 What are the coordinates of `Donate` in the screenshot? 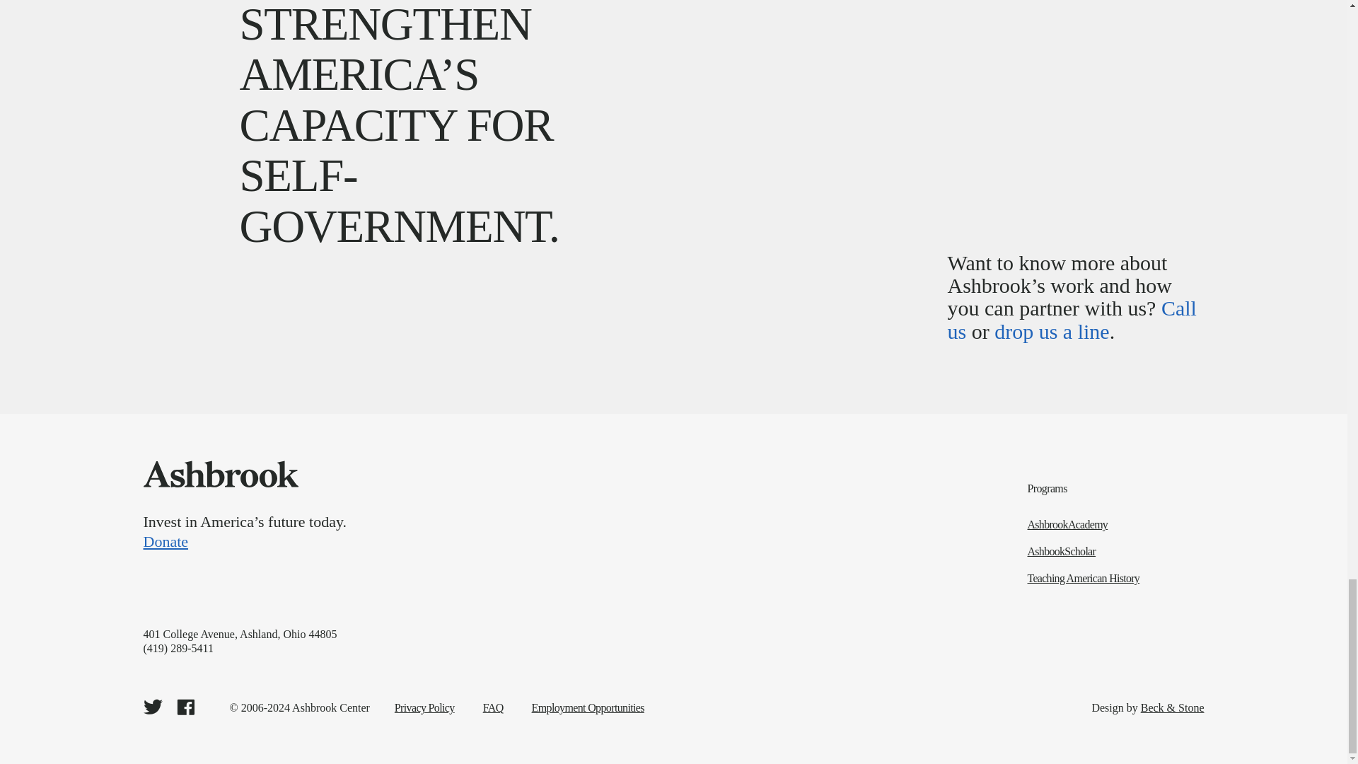 It's located at (496, 541).